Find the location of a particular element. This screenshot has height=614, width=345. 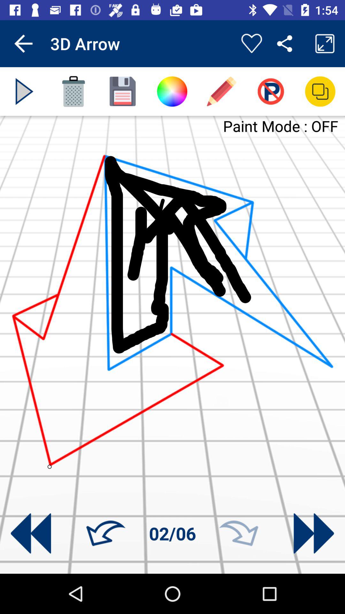

launch icon next to 3d arrow app is located at coordinates (23, 43).